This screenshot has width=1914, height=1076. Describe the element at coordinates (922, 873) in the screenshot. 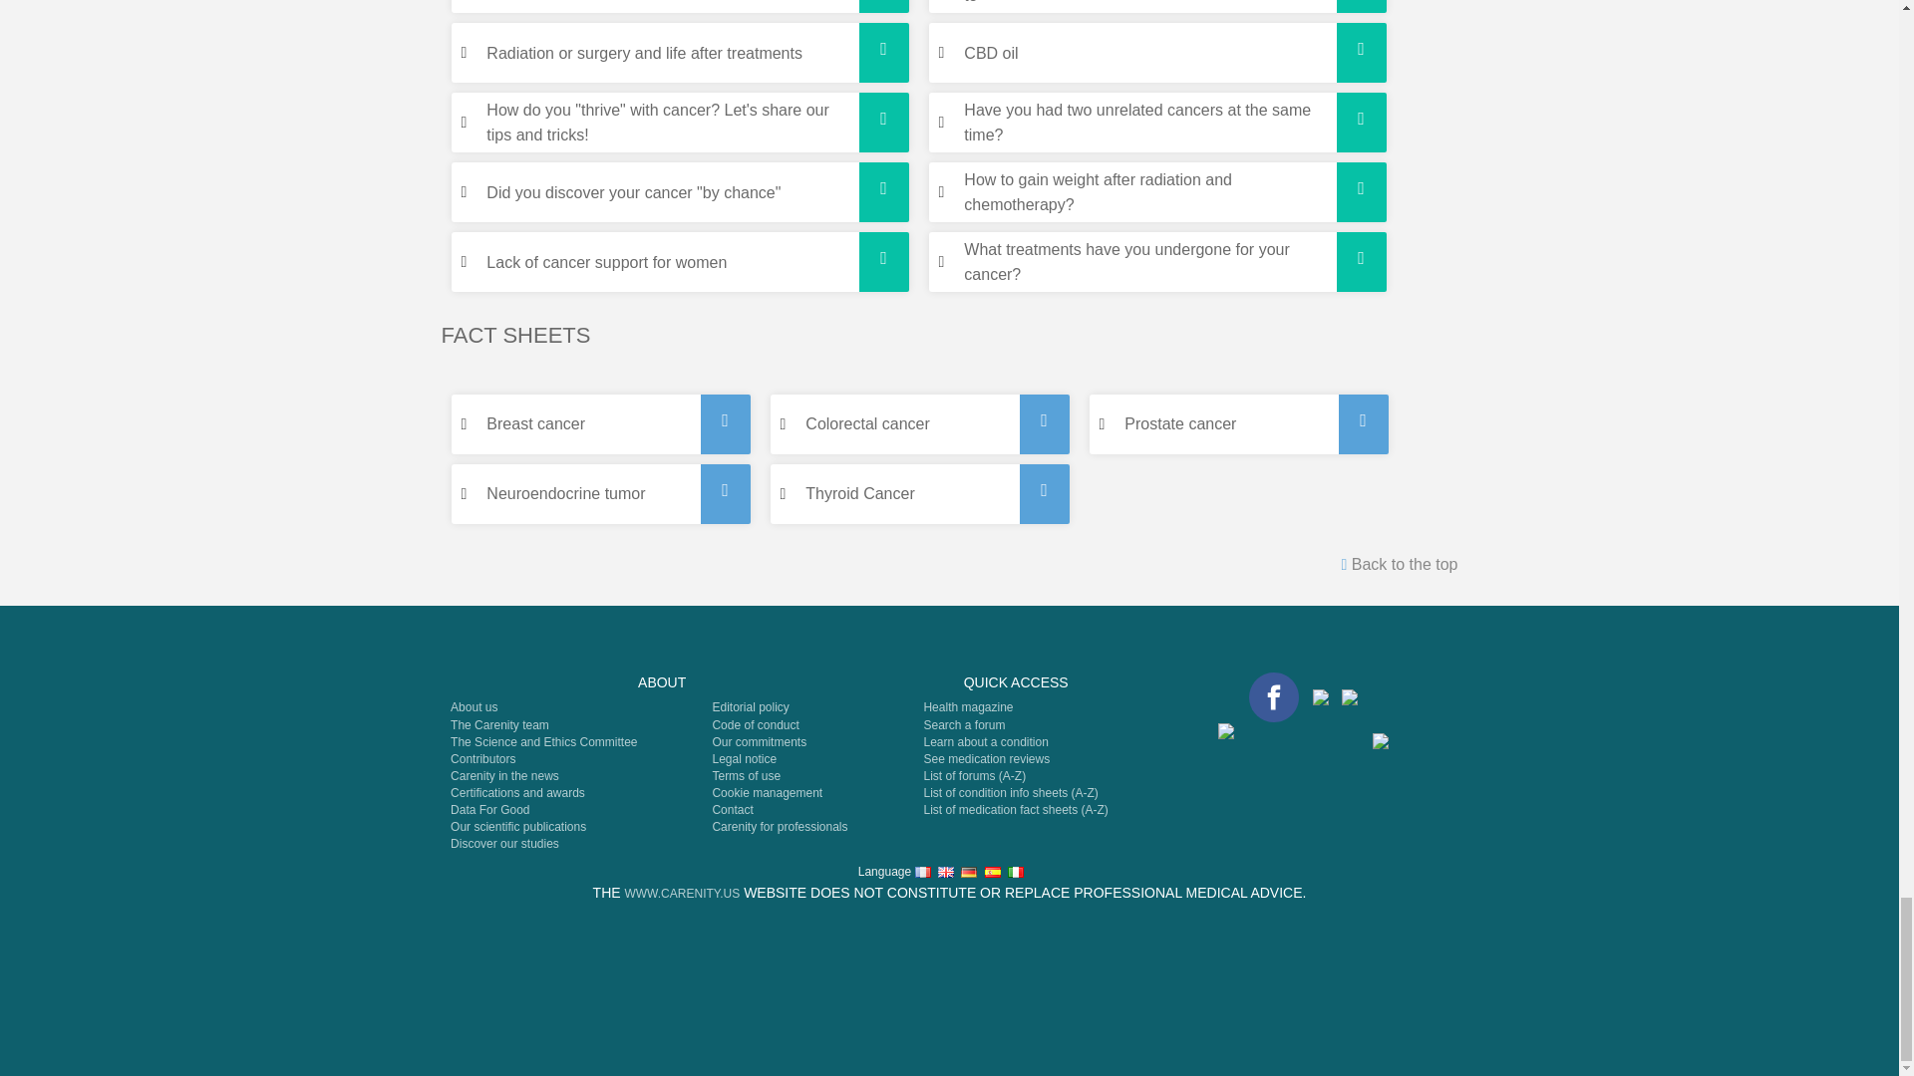

I see `French` at that location.